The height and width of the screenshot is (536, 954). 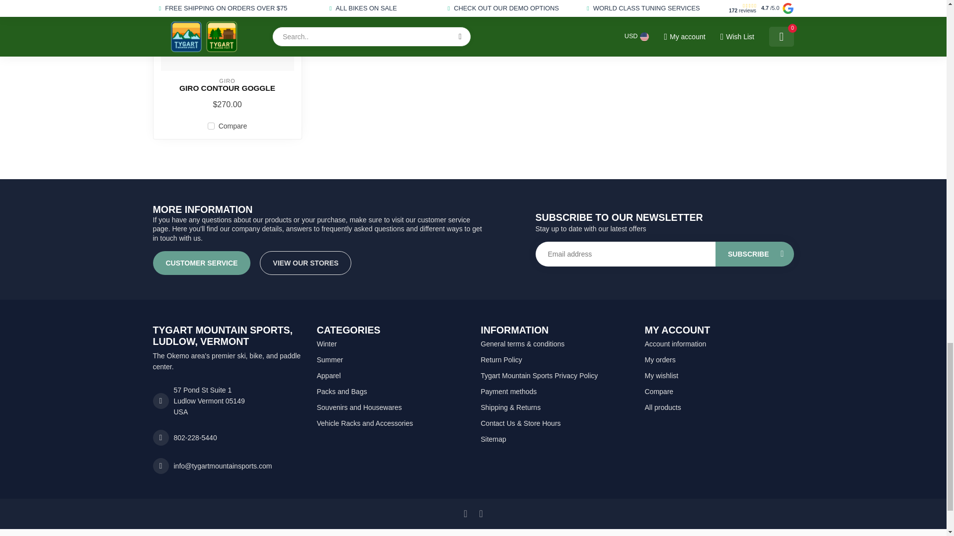 What do you see at coordinates (555, 359) in the screenshot?
I see `Return Policy` at bounding box center [555, 359].